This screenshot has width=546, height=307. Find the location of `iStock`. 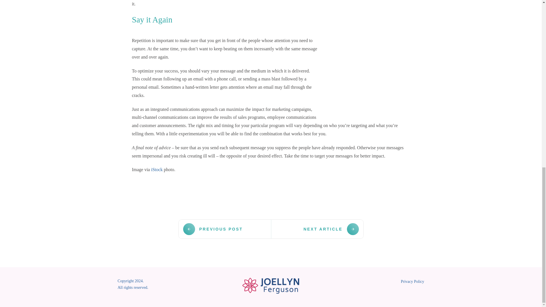

iStock is located at coordinates (157, 169).